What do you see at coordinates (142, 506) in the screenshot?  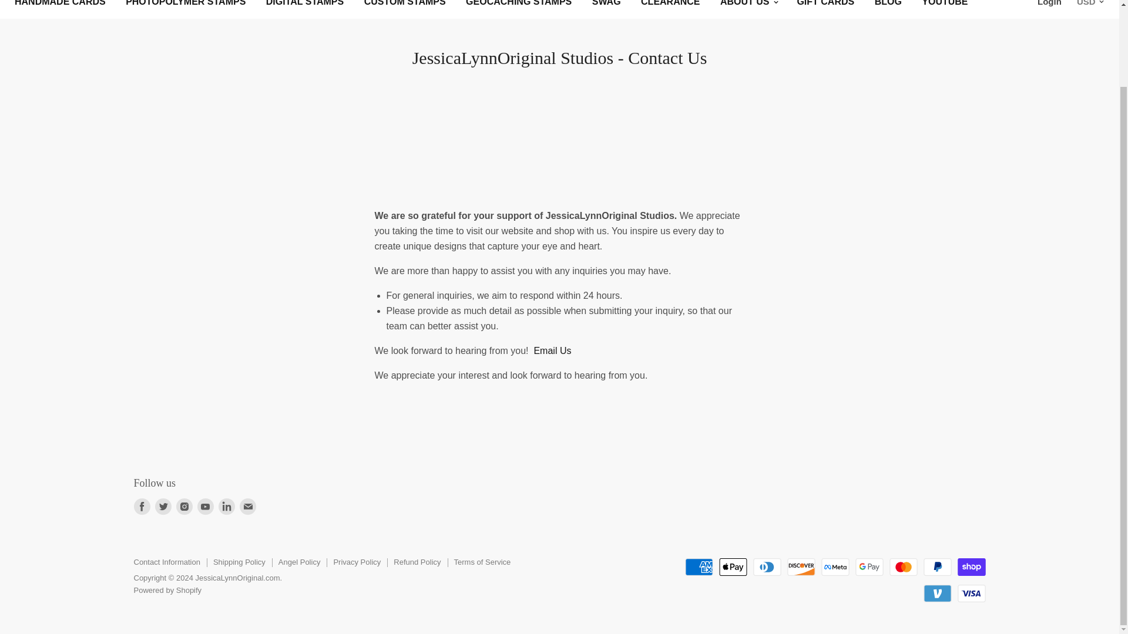 I see `Facebook` at bounding box center [142, 506].